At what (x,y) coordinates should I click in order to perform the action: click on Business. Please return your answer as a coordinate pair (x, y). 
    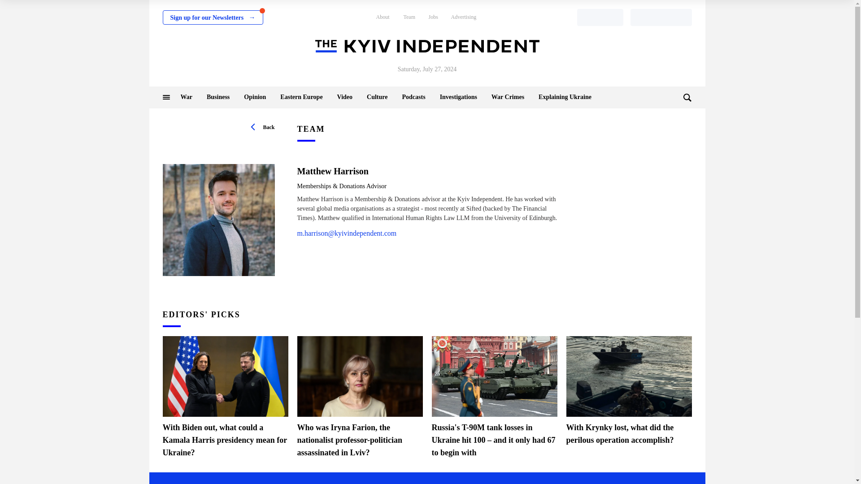
    Looking at the image, I should click on (218, 97).